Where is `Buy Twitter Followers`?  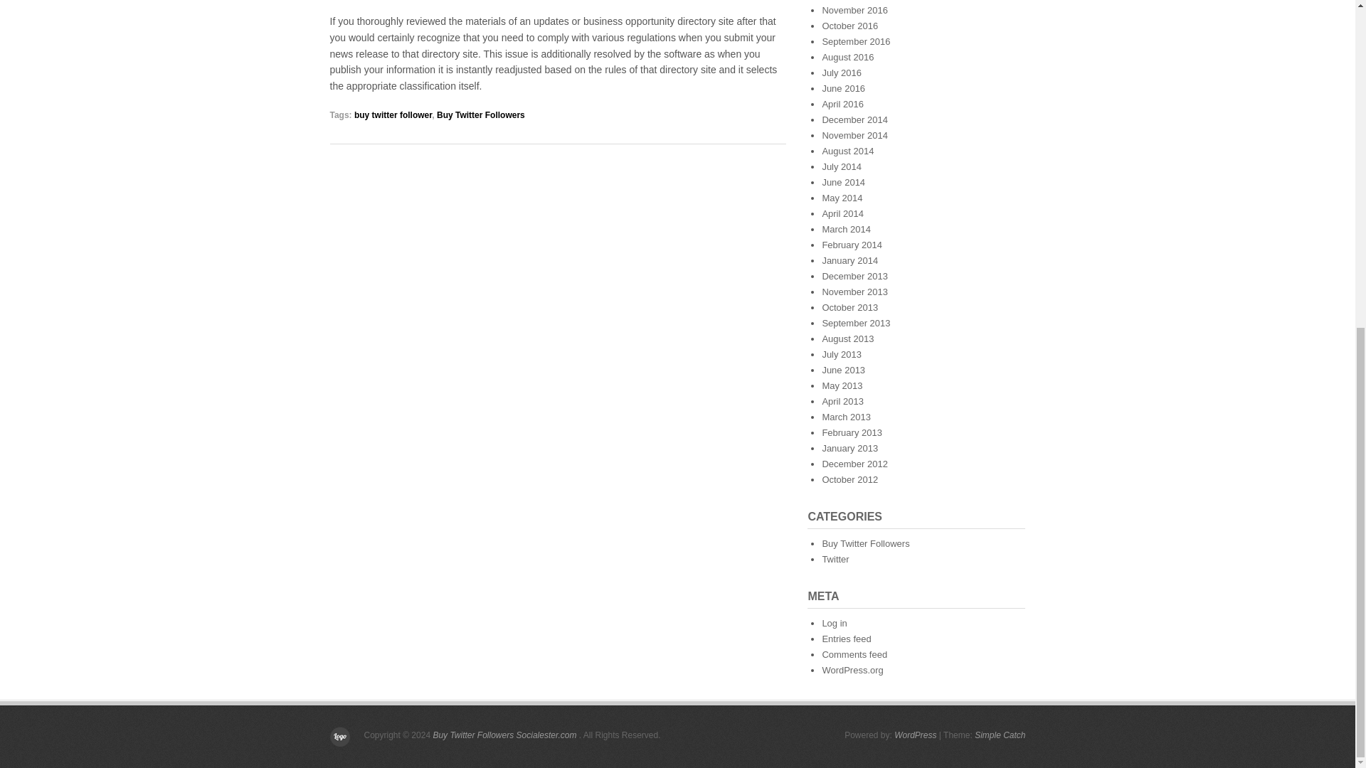 Buy Twitter Followers is located at coordinates (481, 115).